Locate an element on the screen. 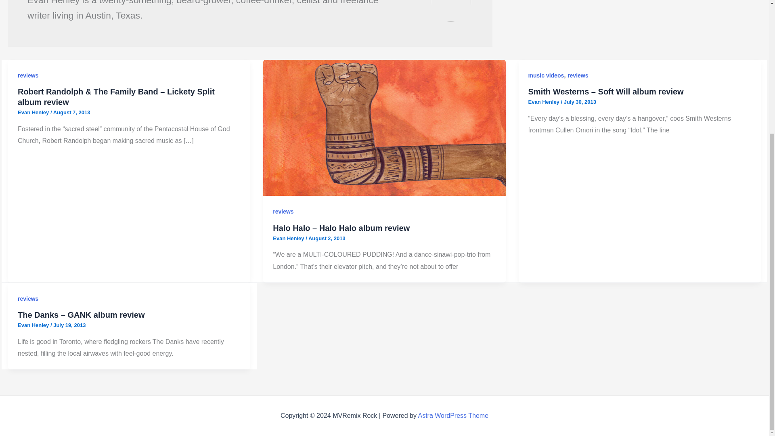 The width and height of the screenshot is (775, 436). Evan Henley is located at coordinates (34, 325).